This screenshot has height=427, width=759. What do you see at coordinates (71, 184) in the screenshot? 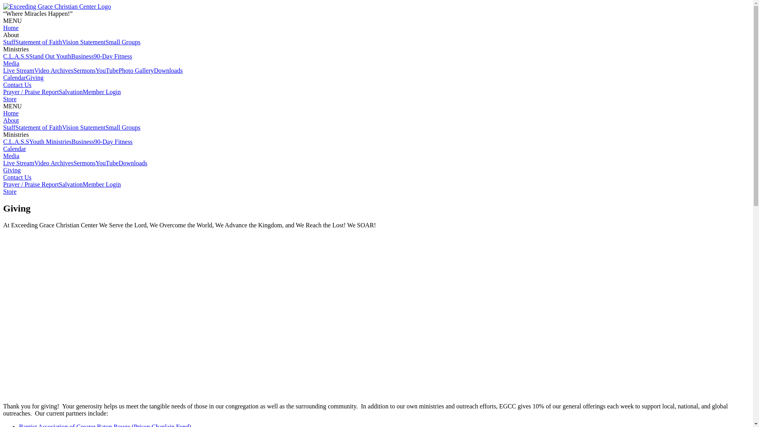
I see `Salvation` at bounding box center [71, 184].